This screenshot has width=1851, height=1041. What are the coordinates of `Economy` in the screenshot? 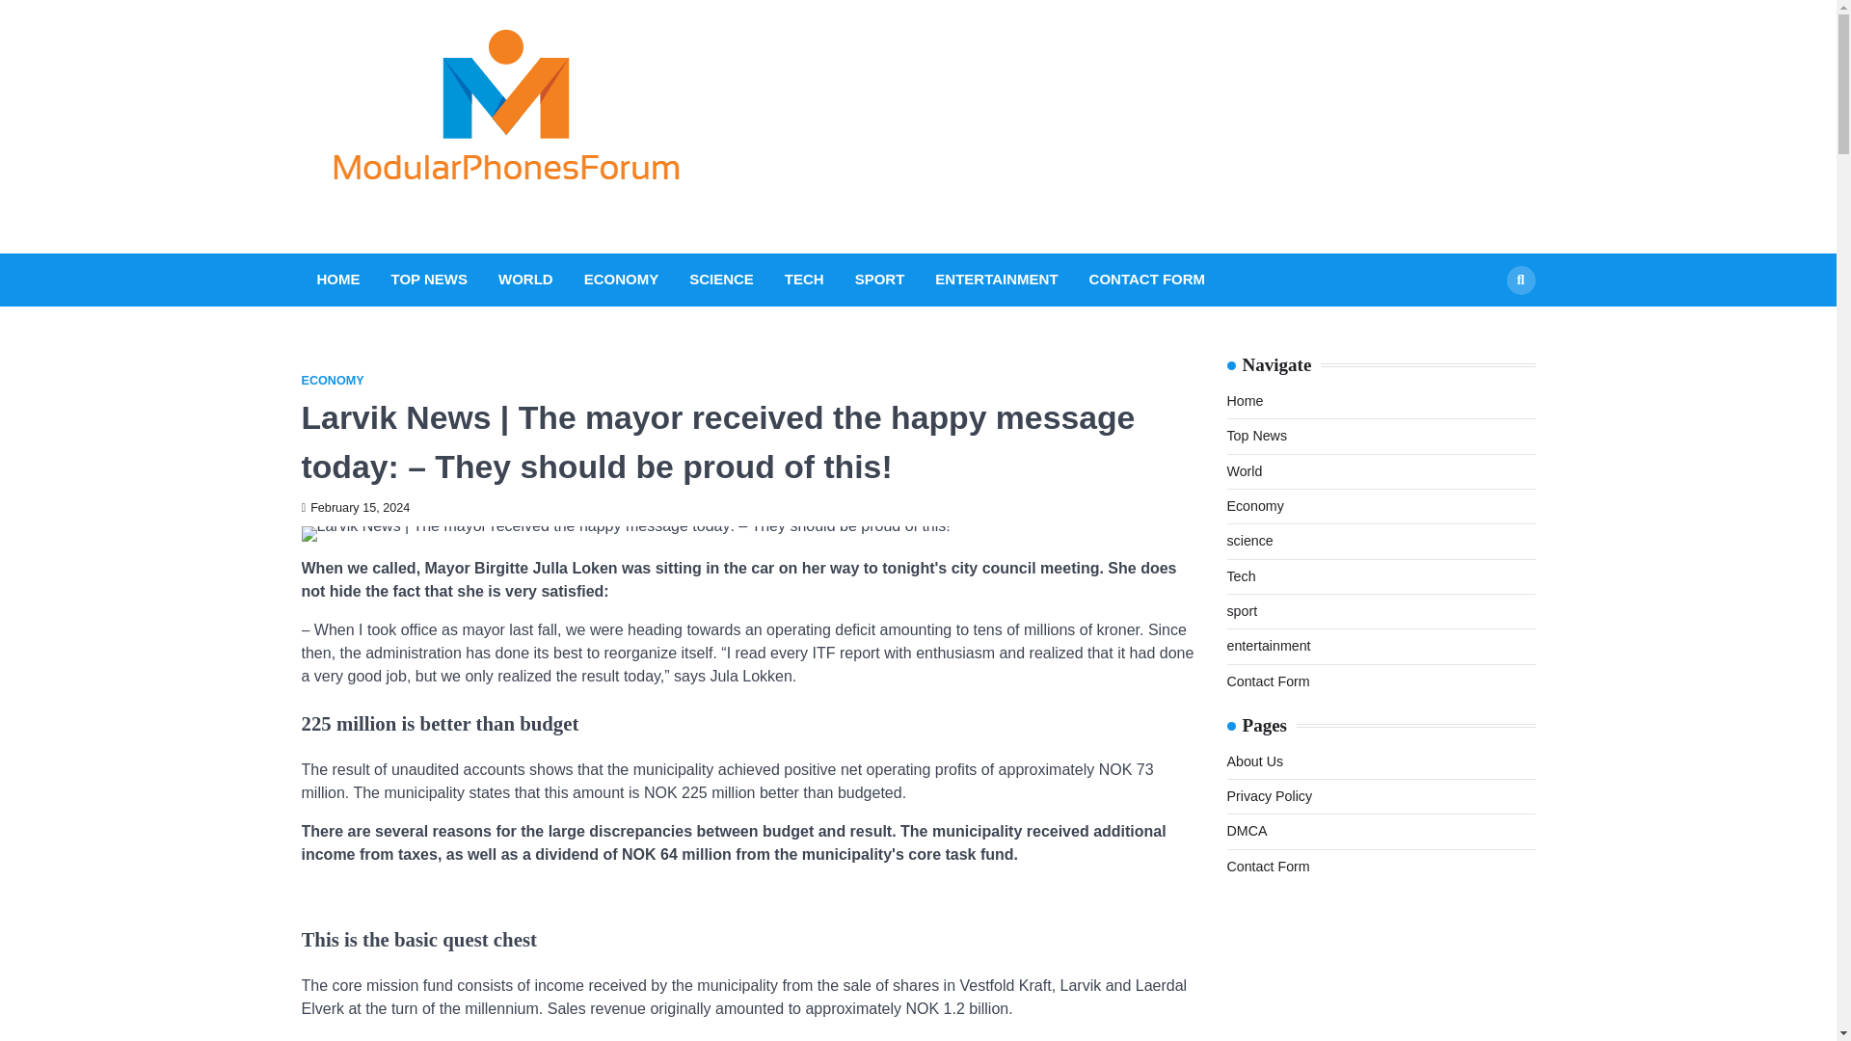 It's located at (1253, 506).